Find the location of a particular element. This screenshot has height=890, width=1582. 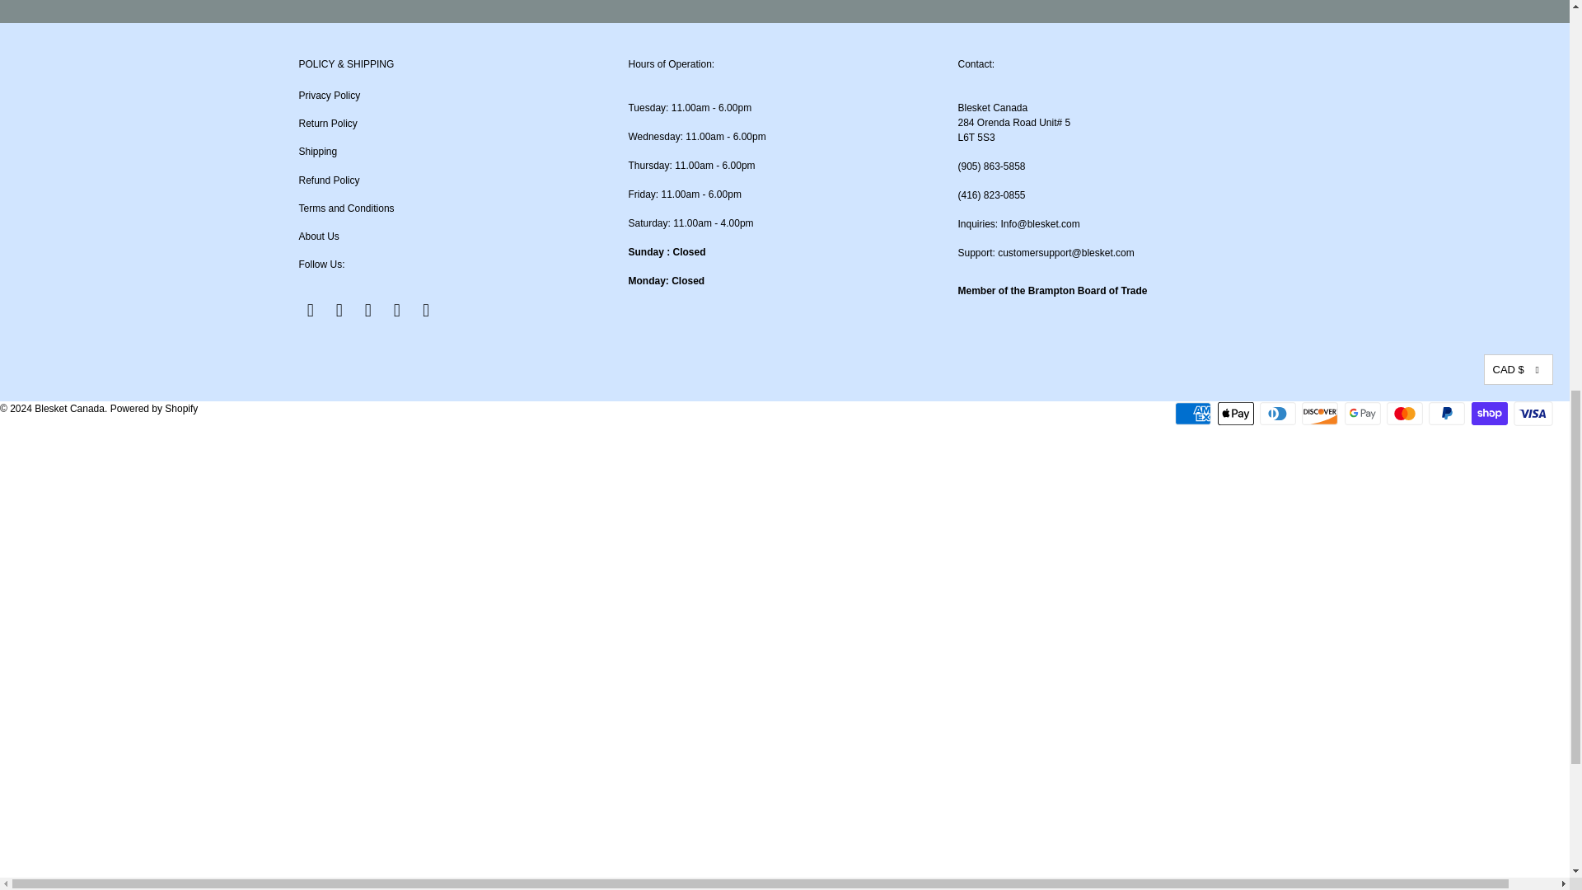

Google Pay is located at coordinates (1364, 414).